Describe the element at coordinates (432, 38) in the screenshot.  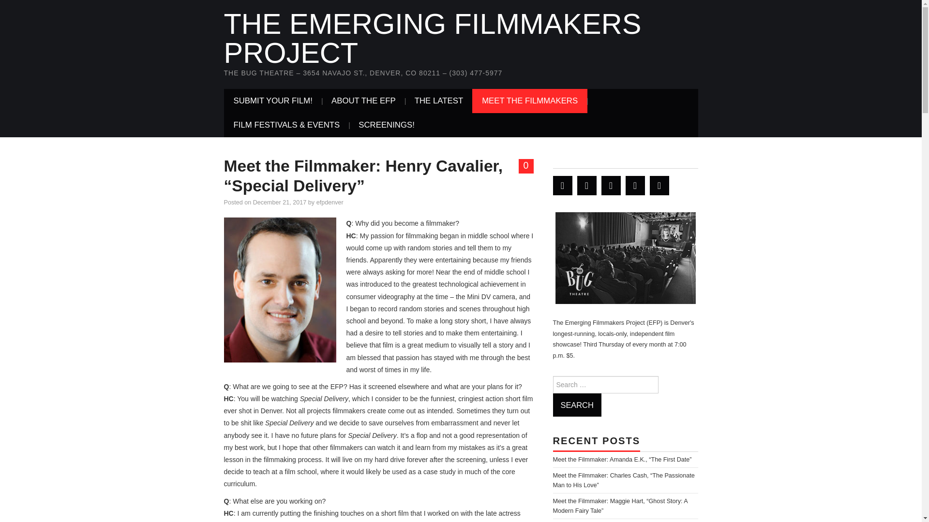
I see `THE EMERGING FILMMAKERS PROJECT` at that location.